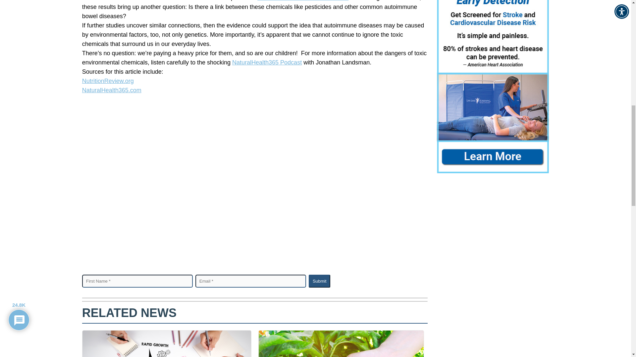 The width and height of the screenshot is (636, 357). What do you see at coordinates (111, 90) in the screenshot?
I see `NaturalHealth365.com` at bounding box center [111, 90].